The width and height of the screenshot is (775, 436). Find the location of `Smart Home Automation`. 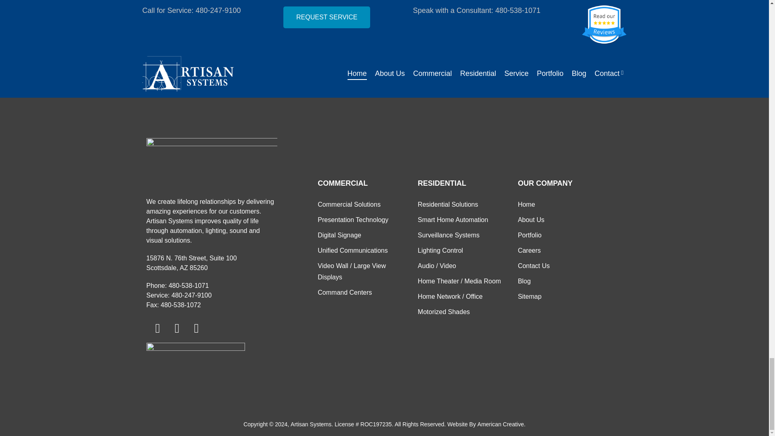

Smart Home Automation is located at coordinates (453, 220).